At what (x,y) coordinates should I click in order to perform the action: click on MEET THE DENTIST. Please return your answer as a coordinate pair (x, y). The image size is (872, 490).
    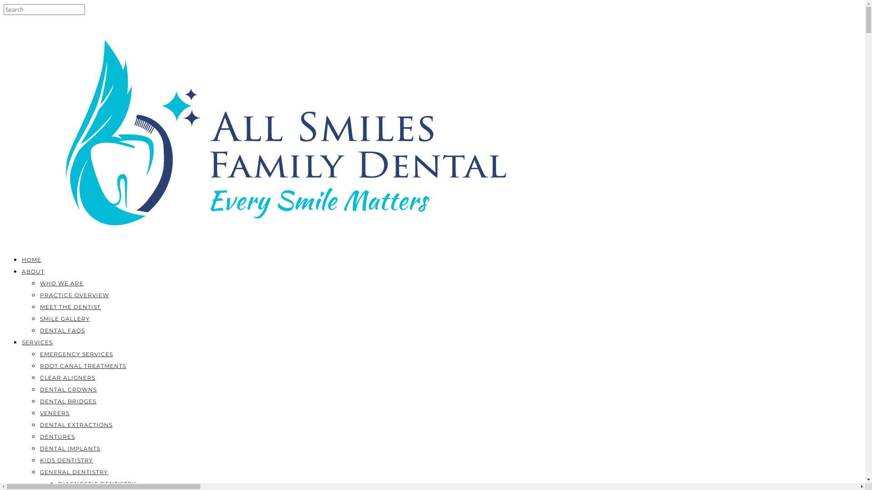
    Looking at the image, I should click on (70, 307).